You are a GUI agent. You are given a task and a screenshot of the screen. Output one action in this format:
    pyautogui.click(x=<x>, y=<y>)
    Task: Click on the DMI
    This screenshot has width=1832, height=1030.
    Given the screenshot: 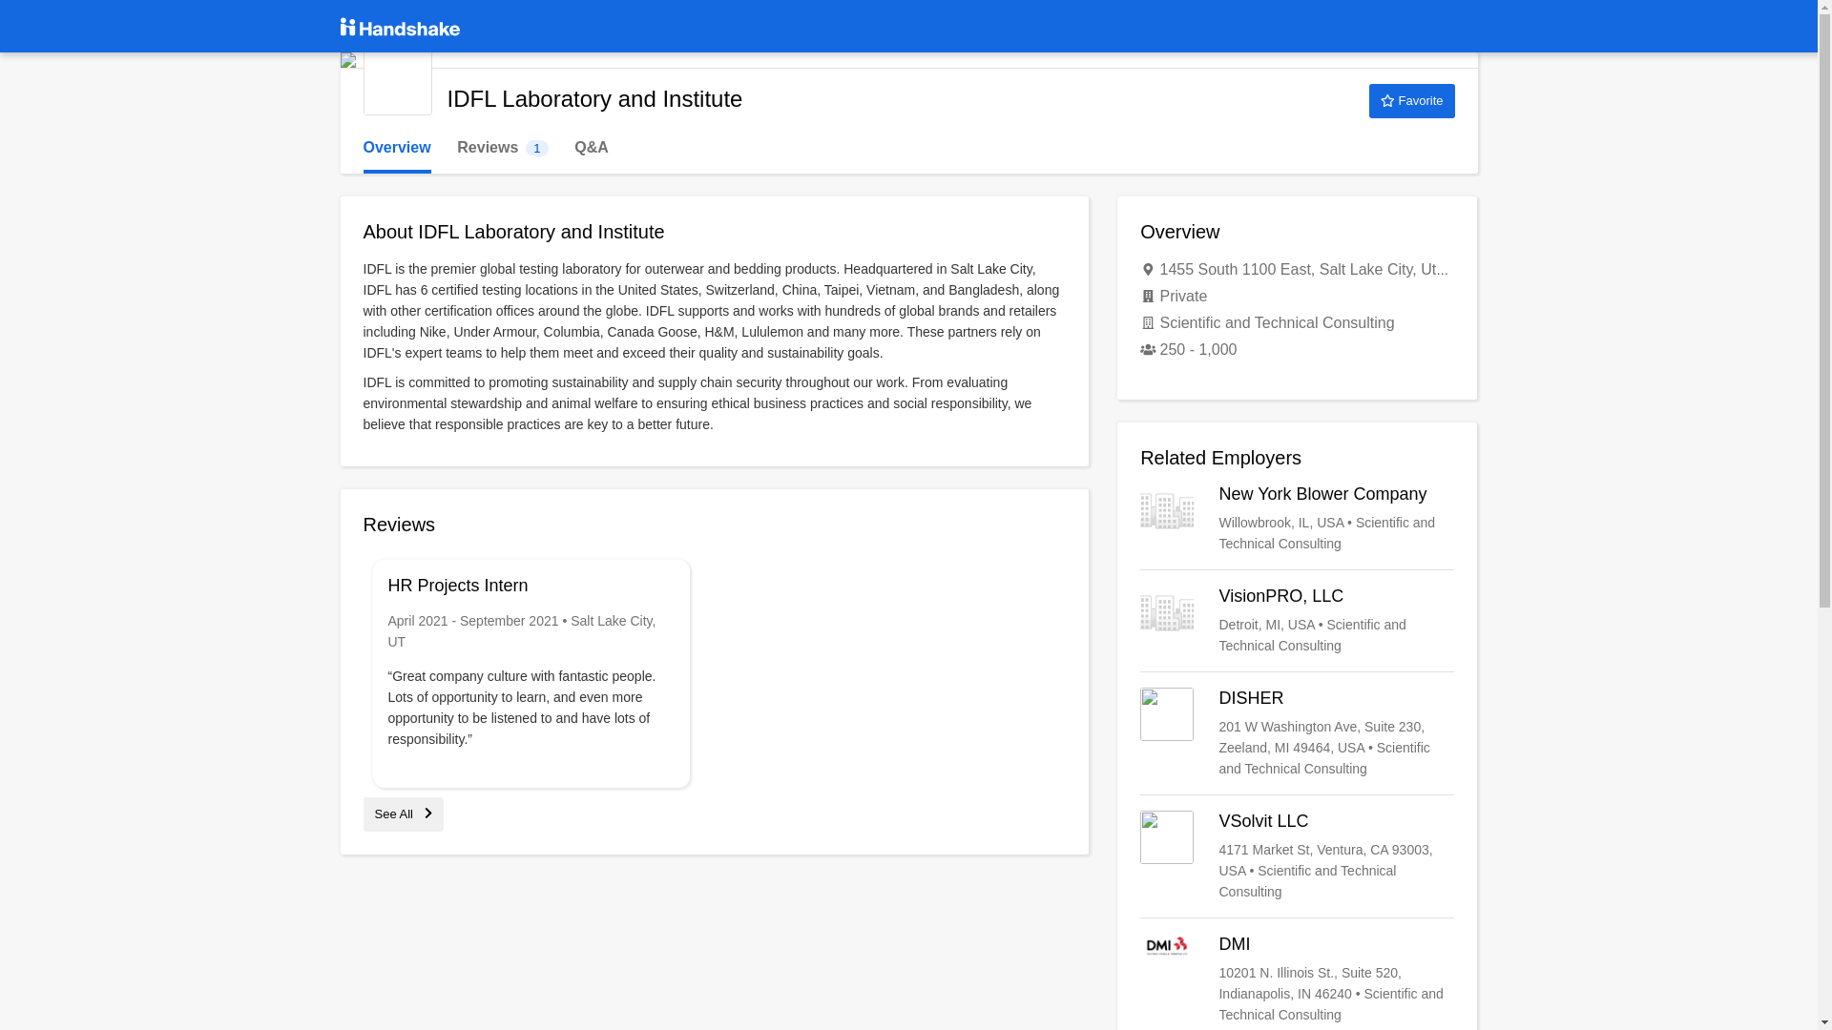 What is the action you would take?
    pyautogui.click(x=1297, y=978)
    